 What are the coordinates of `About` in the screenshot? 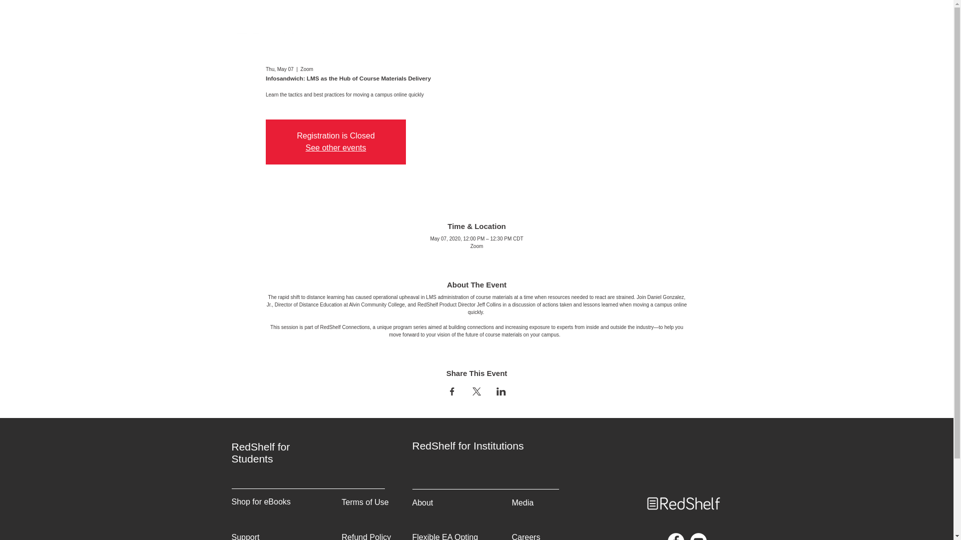 It's located at (422, 502).